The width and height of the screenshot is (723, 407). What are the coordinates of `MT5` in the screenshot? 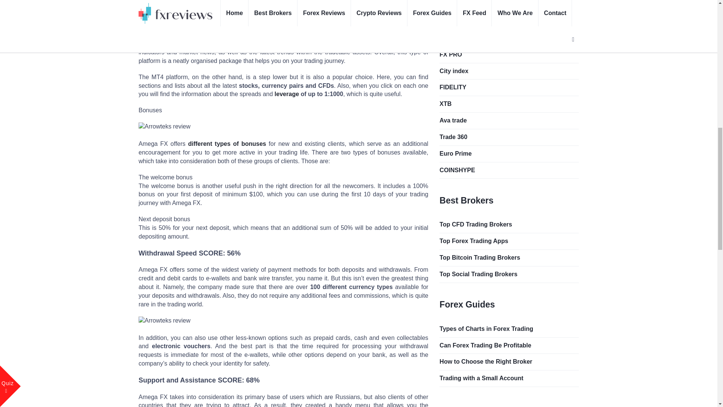 It's located at (313, 26).